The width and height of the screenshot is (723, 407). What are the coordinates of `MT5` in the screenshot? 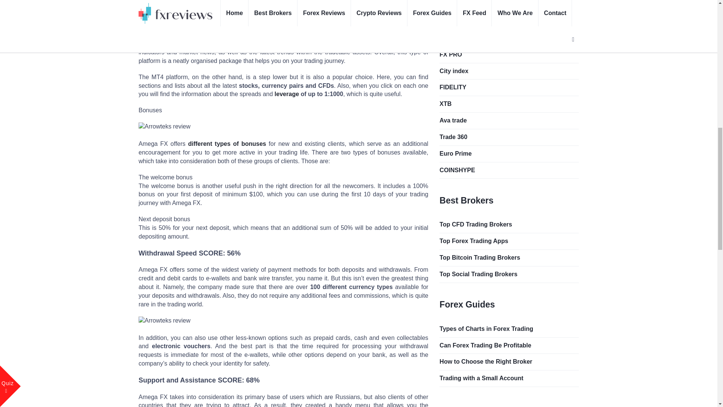 It's located at (313, 26).